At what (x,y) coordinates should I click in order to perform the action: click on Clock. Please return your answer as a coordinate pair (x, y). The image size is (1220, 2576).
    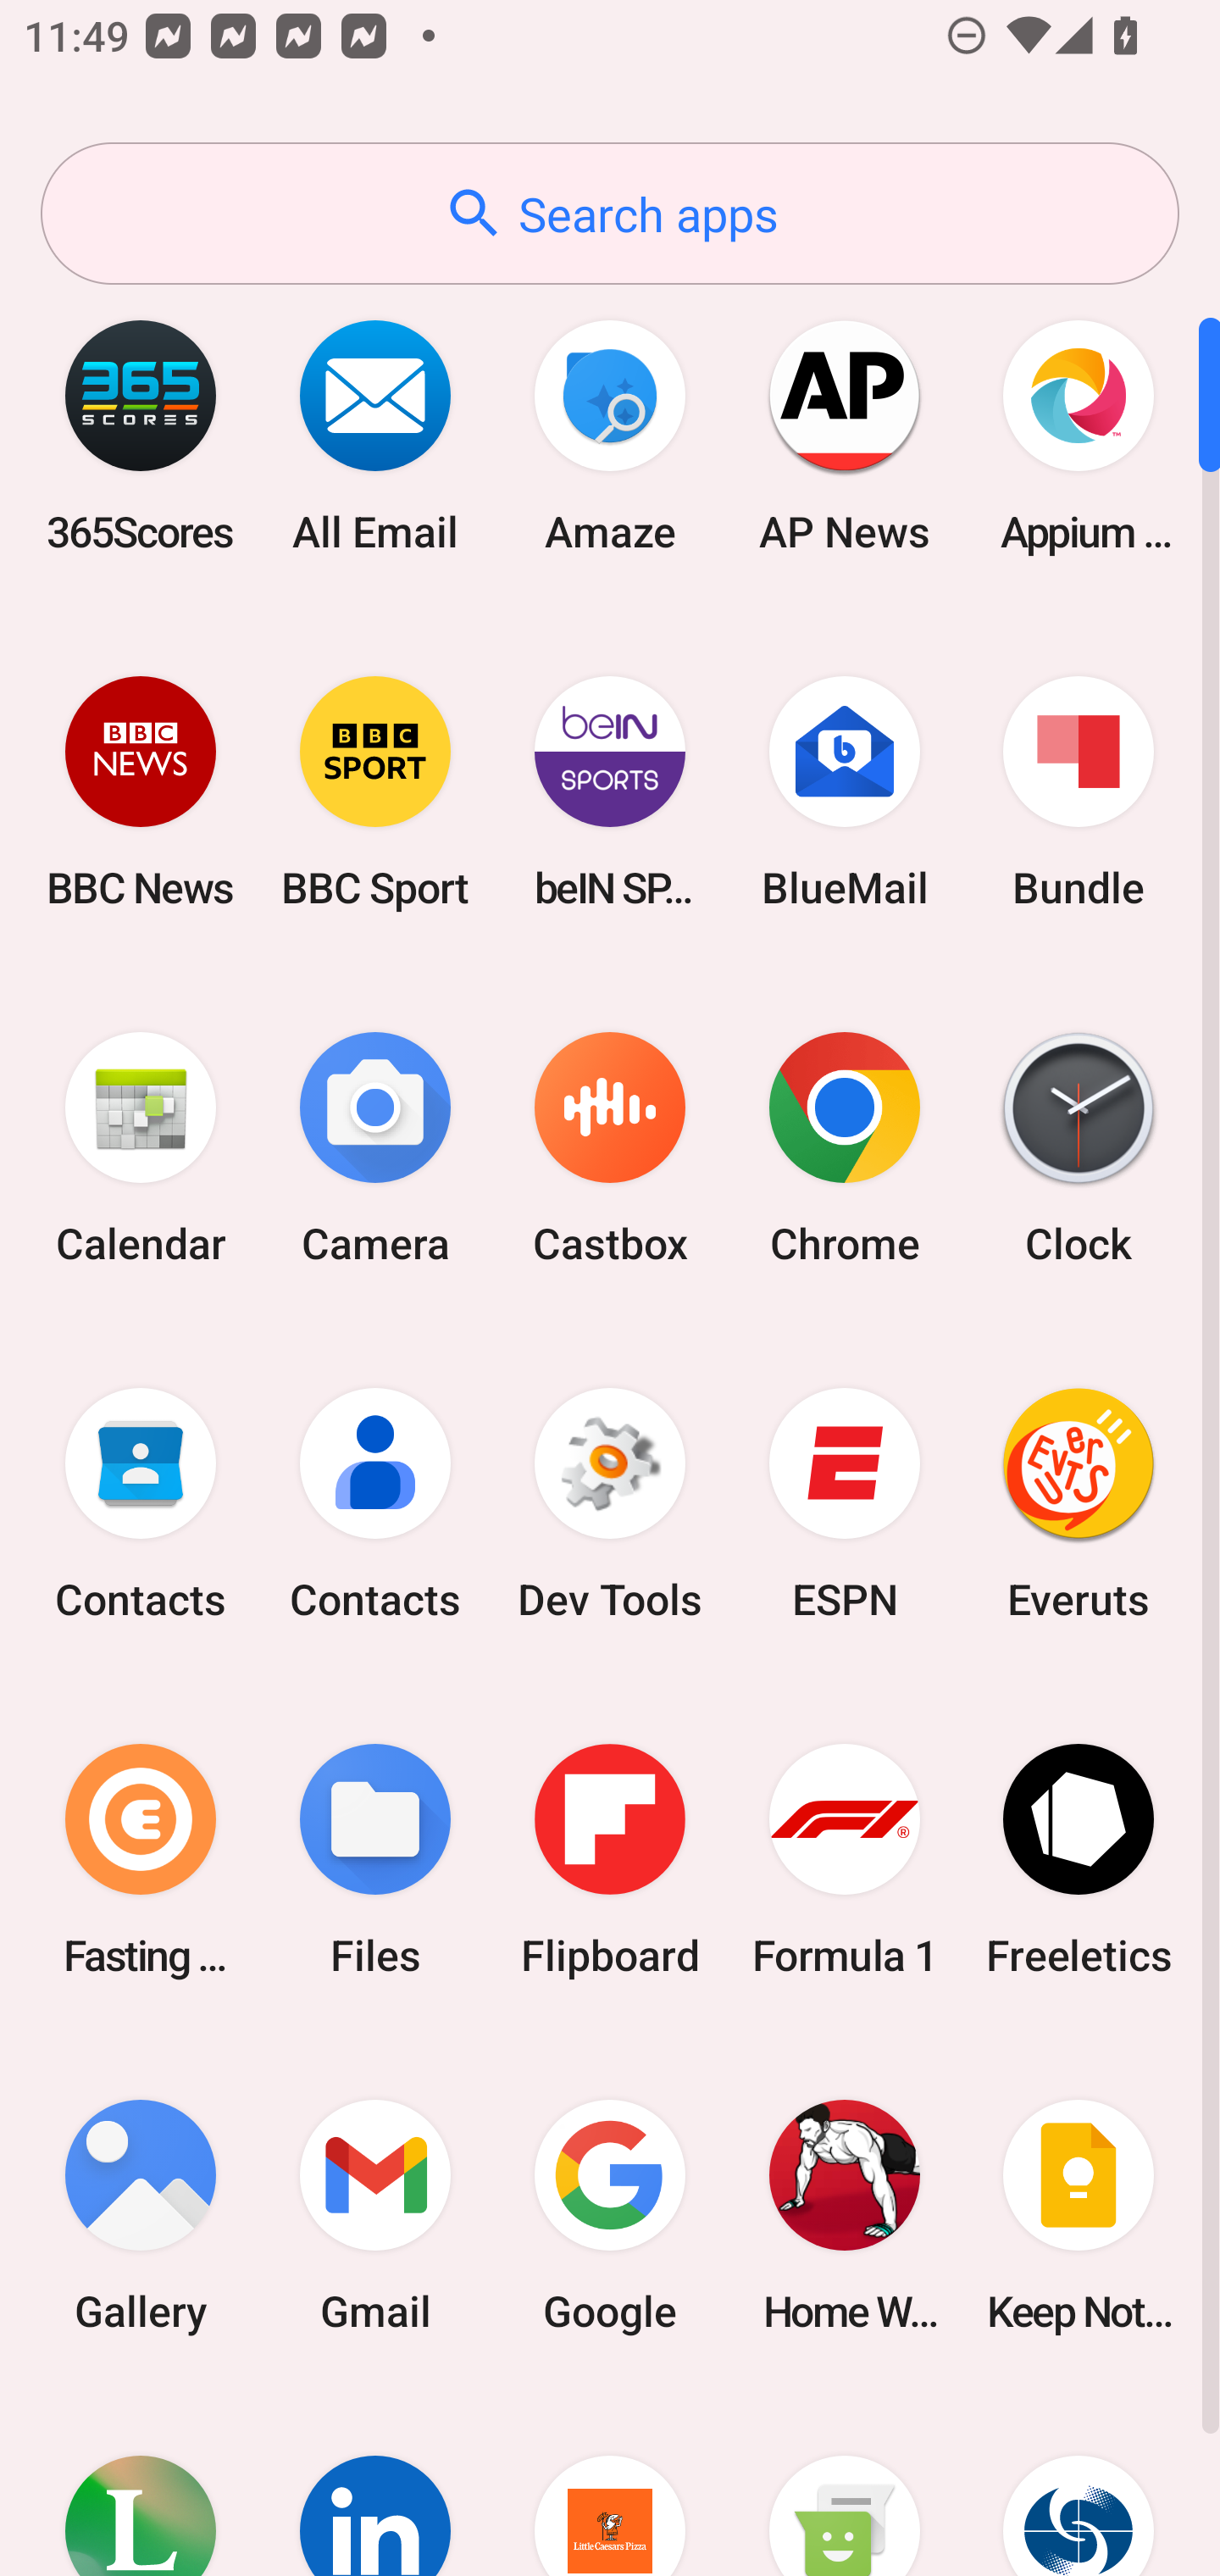
    Looking at the image, I should click on (1079, 1149).